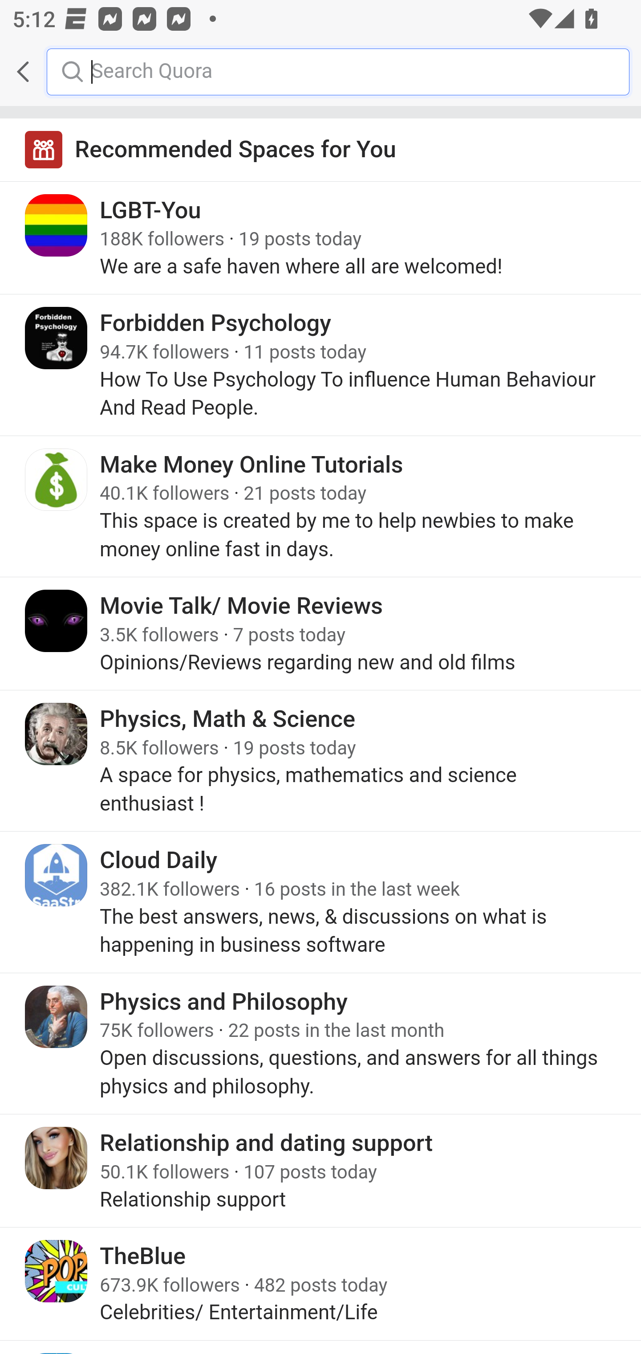 This screenshot has width=641, height=1354. Describe the element at coordinates (57, 338) in the screenshot. I see `Icon for Forbidden Psychology` at that location.